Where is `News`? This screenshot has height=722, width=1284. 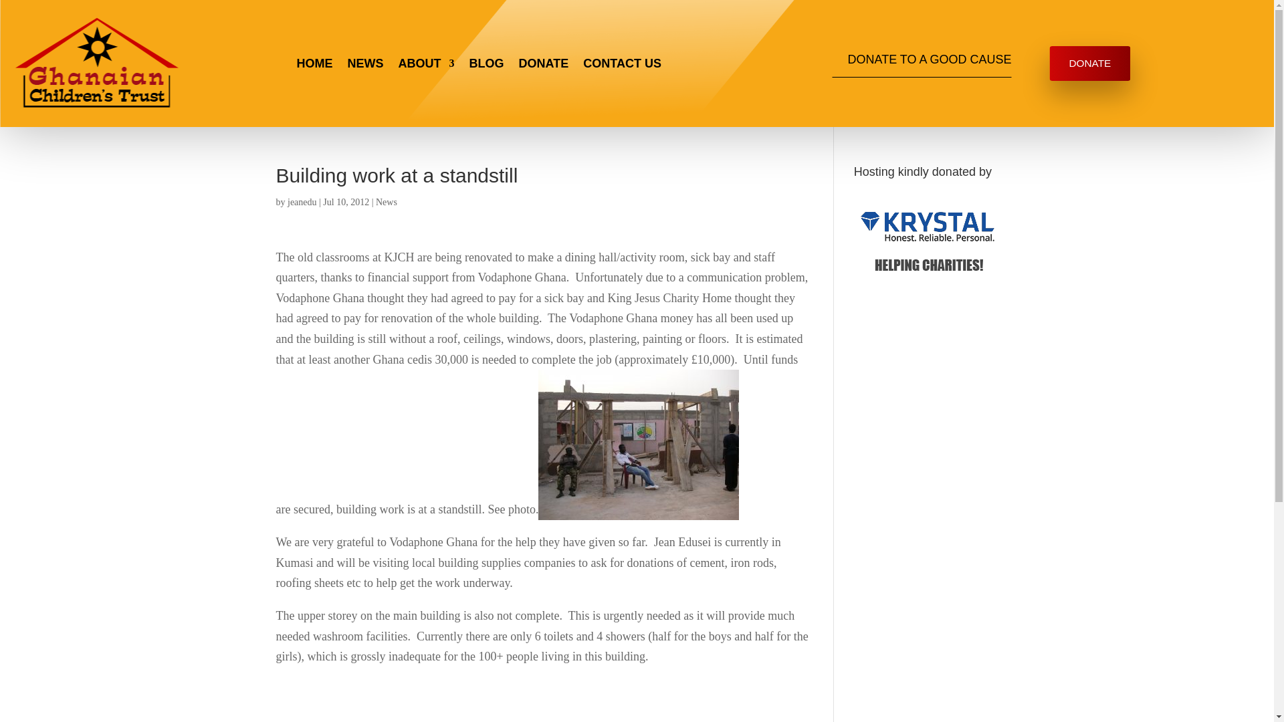
News is located at coordinates (387, 202).